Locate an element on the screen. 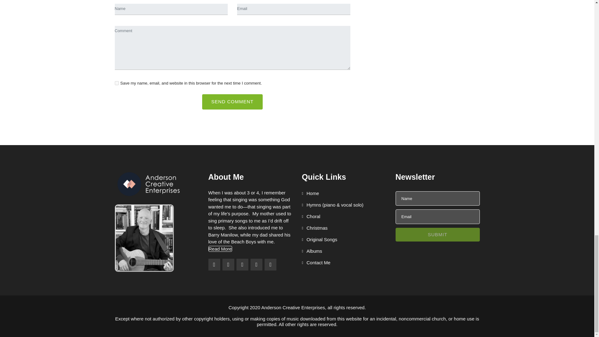 The image size is (599, 337). Home is located at coordinates (310, 193).